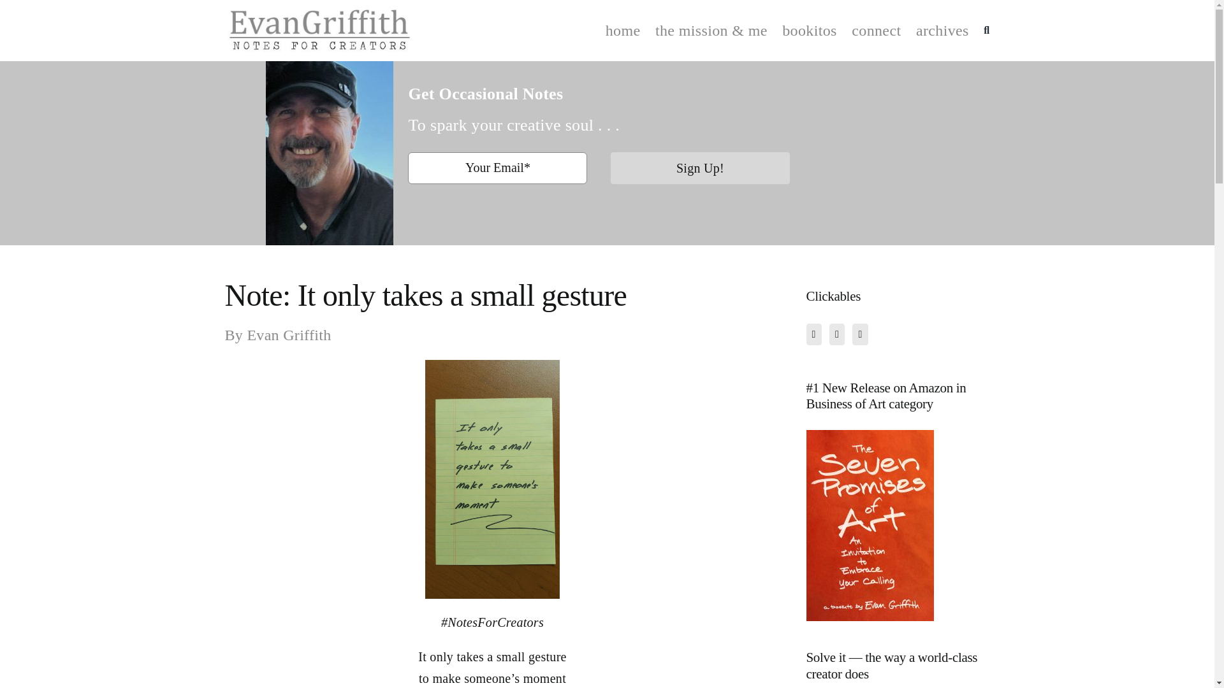 This screenshot has width=1224, height=688. Describe the element at coordinates (699, 175) in the screenshot. I see `Sign Up!` at that location.